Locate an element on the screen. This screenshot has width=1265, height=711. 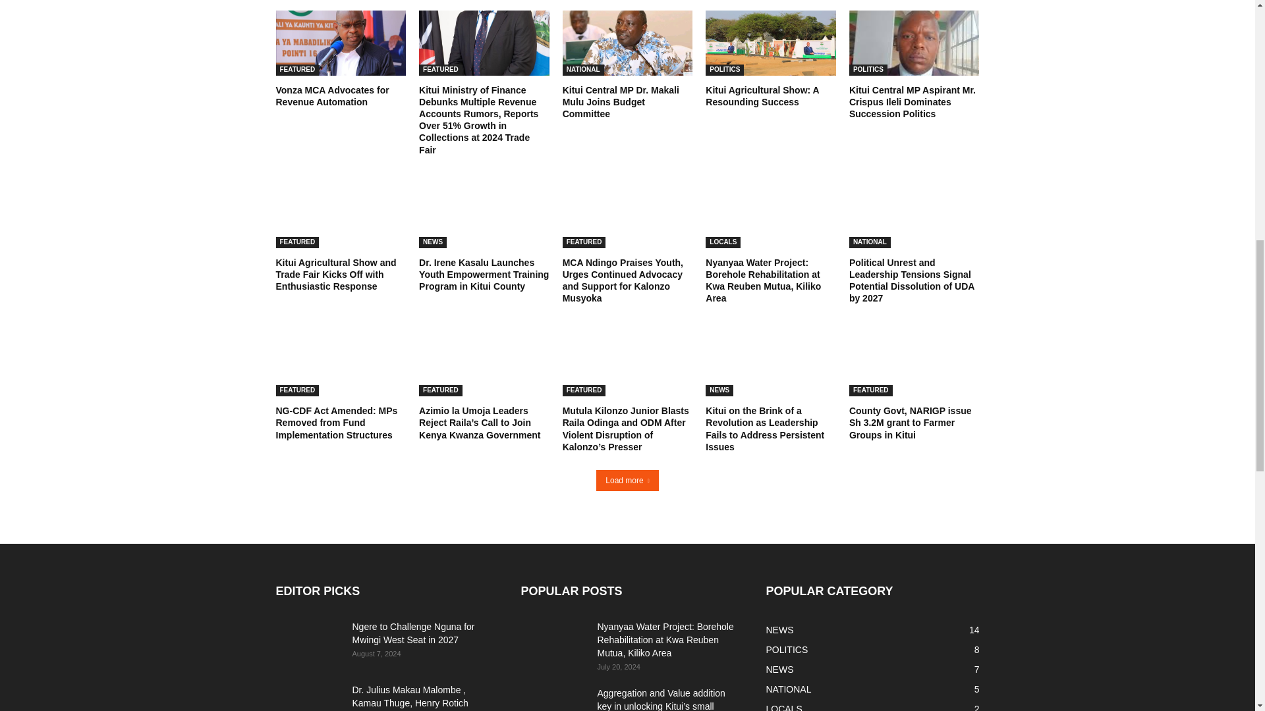
Kitui Central MP Dr. Makali Mulu Joins Budget Committee is located at coordinates (628, 43).